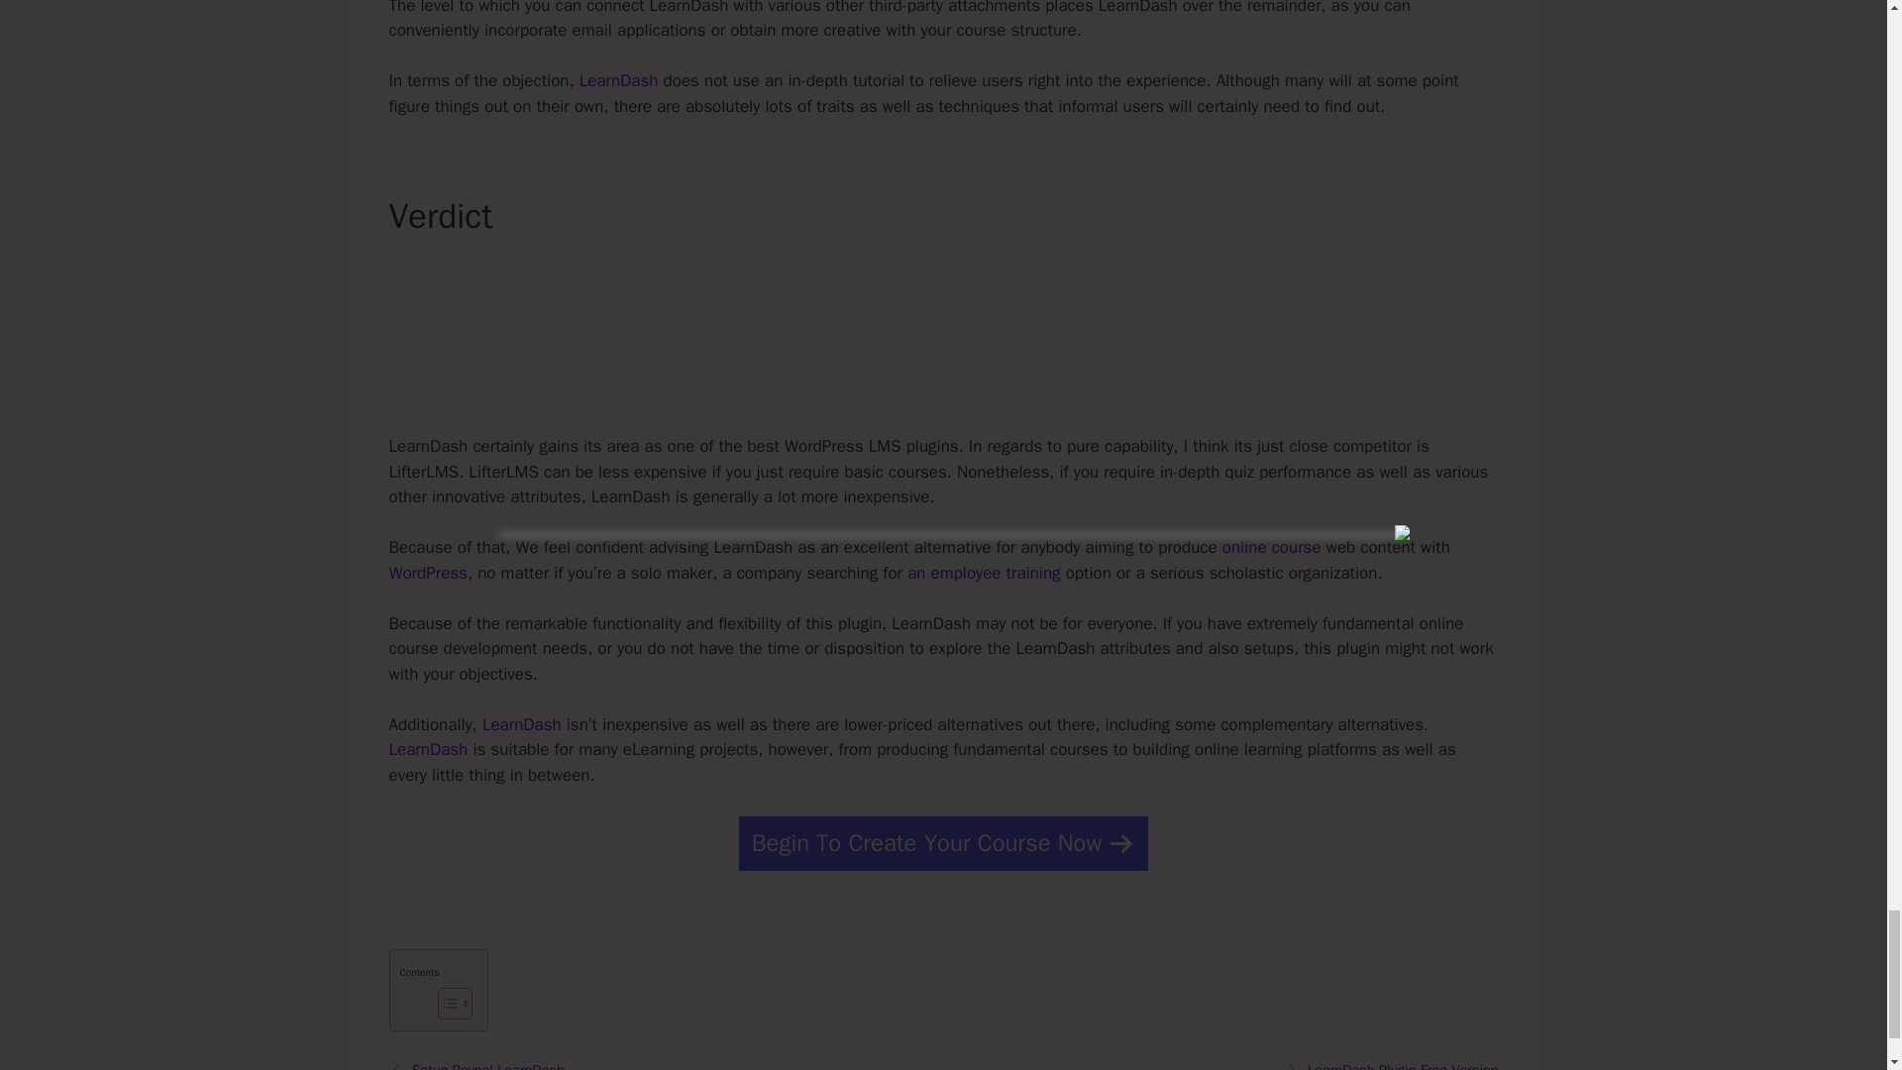 The height and width of the screenshot is (1070, 1902). Describe the element at coordinates (943, 844) in the screenshot. I see `Begin To Create Your Course Now` at that location.